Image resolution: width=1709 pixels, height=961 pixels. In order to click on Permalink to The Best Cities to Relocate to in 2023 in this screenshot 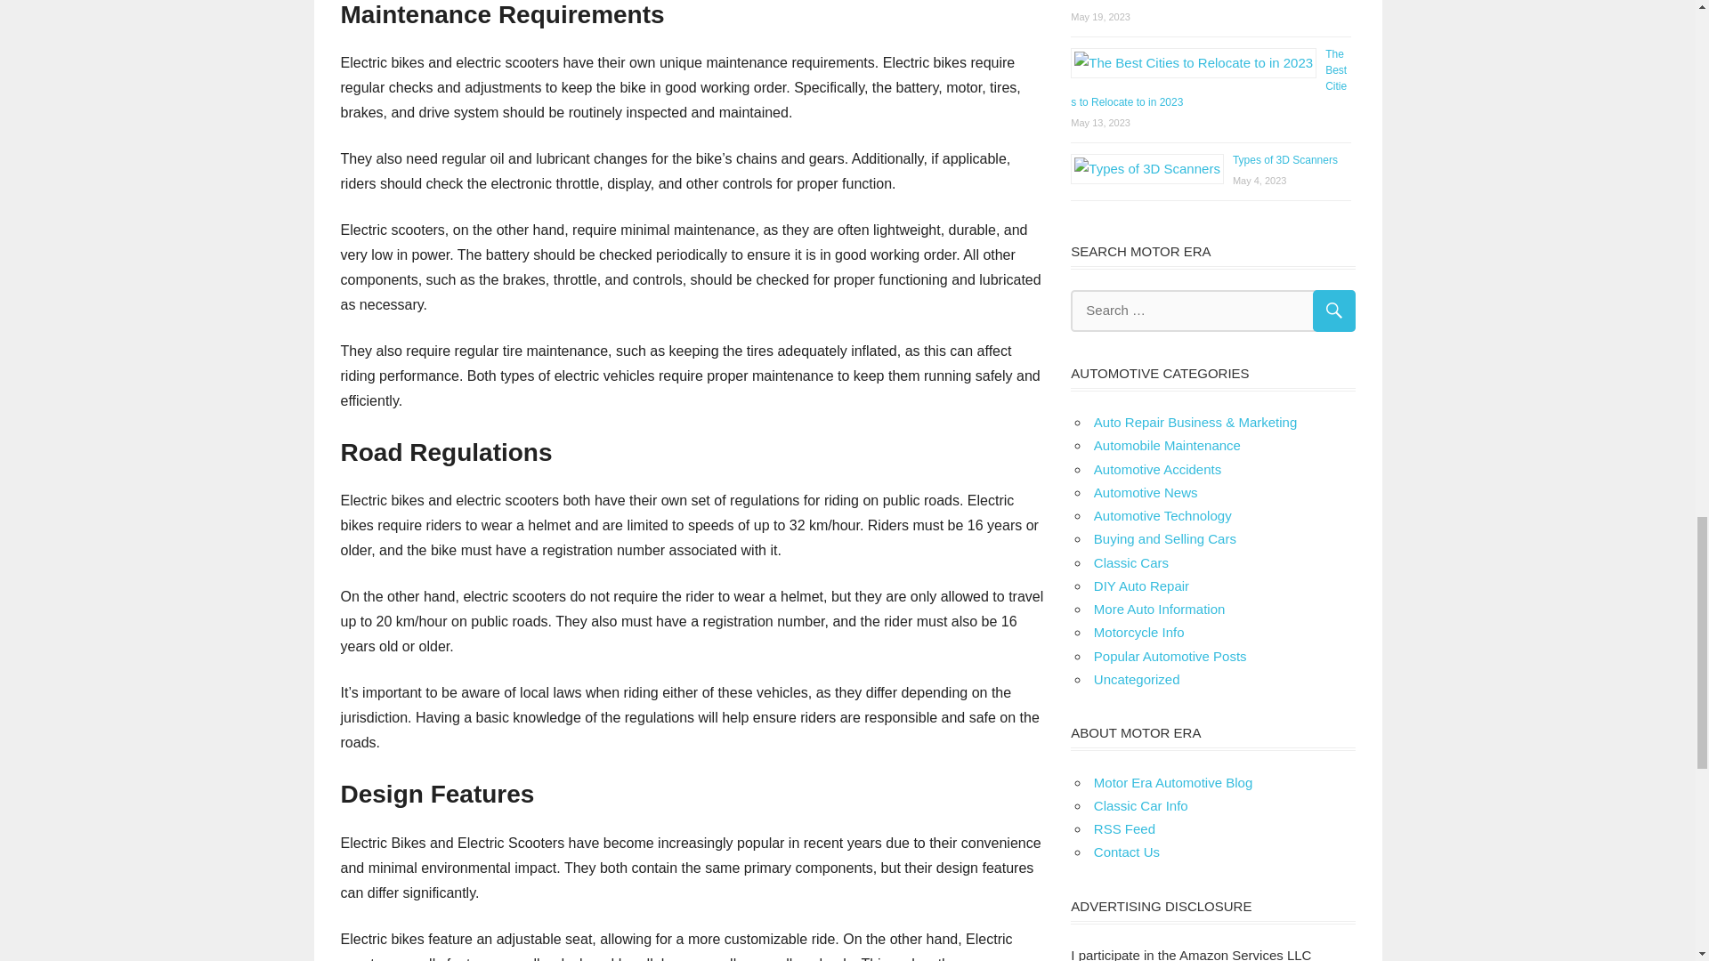, I will do `click(1209, 78)`.